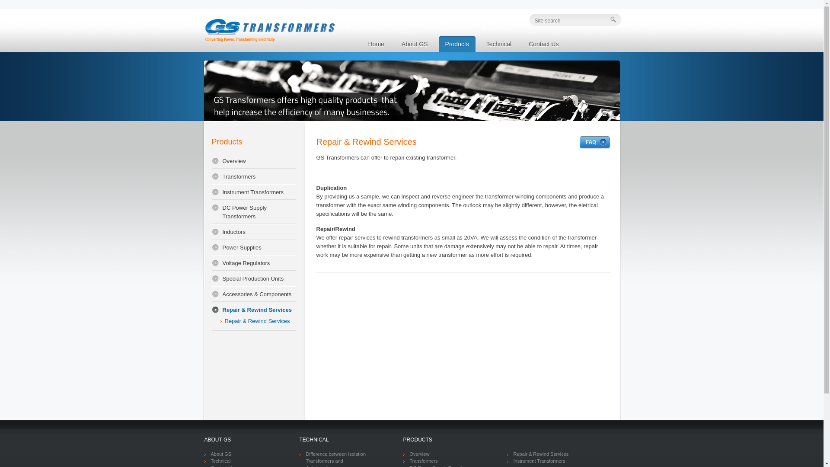 The height and width of the screenshot is (467, 830). What do you see at coordinates (254, 232) in the screenshot?
I see `Inductors` at bounding box center [254, 232].